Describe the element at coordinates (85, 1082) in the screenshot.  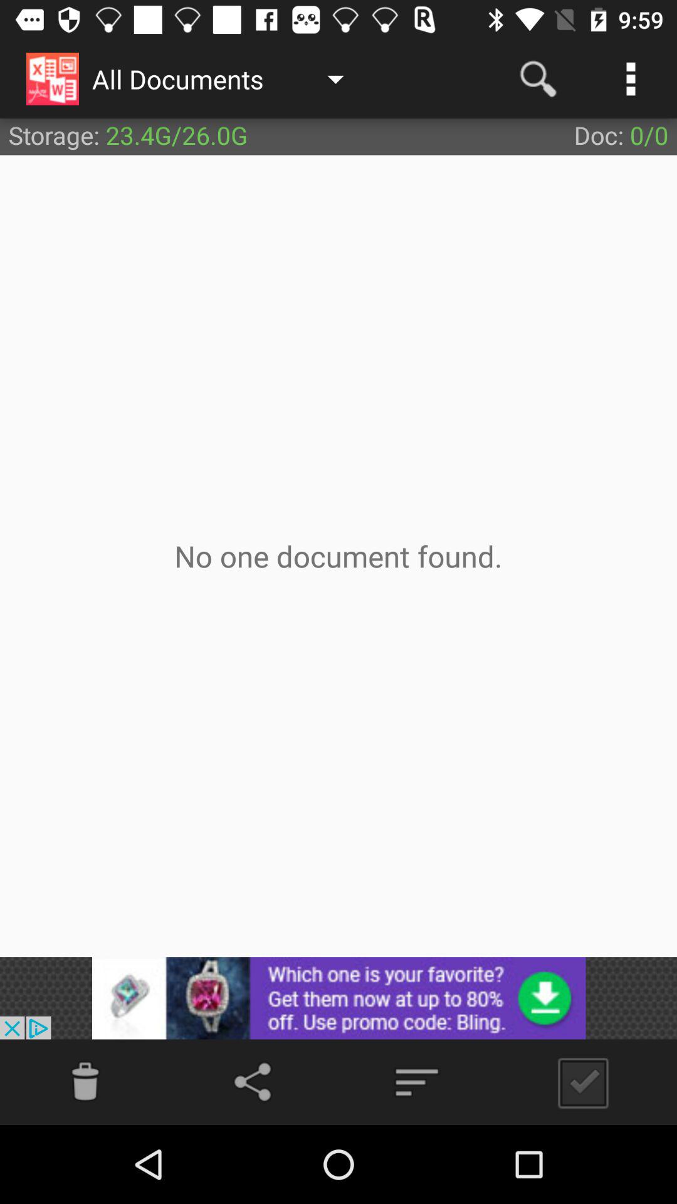
I see `delete` at that location.